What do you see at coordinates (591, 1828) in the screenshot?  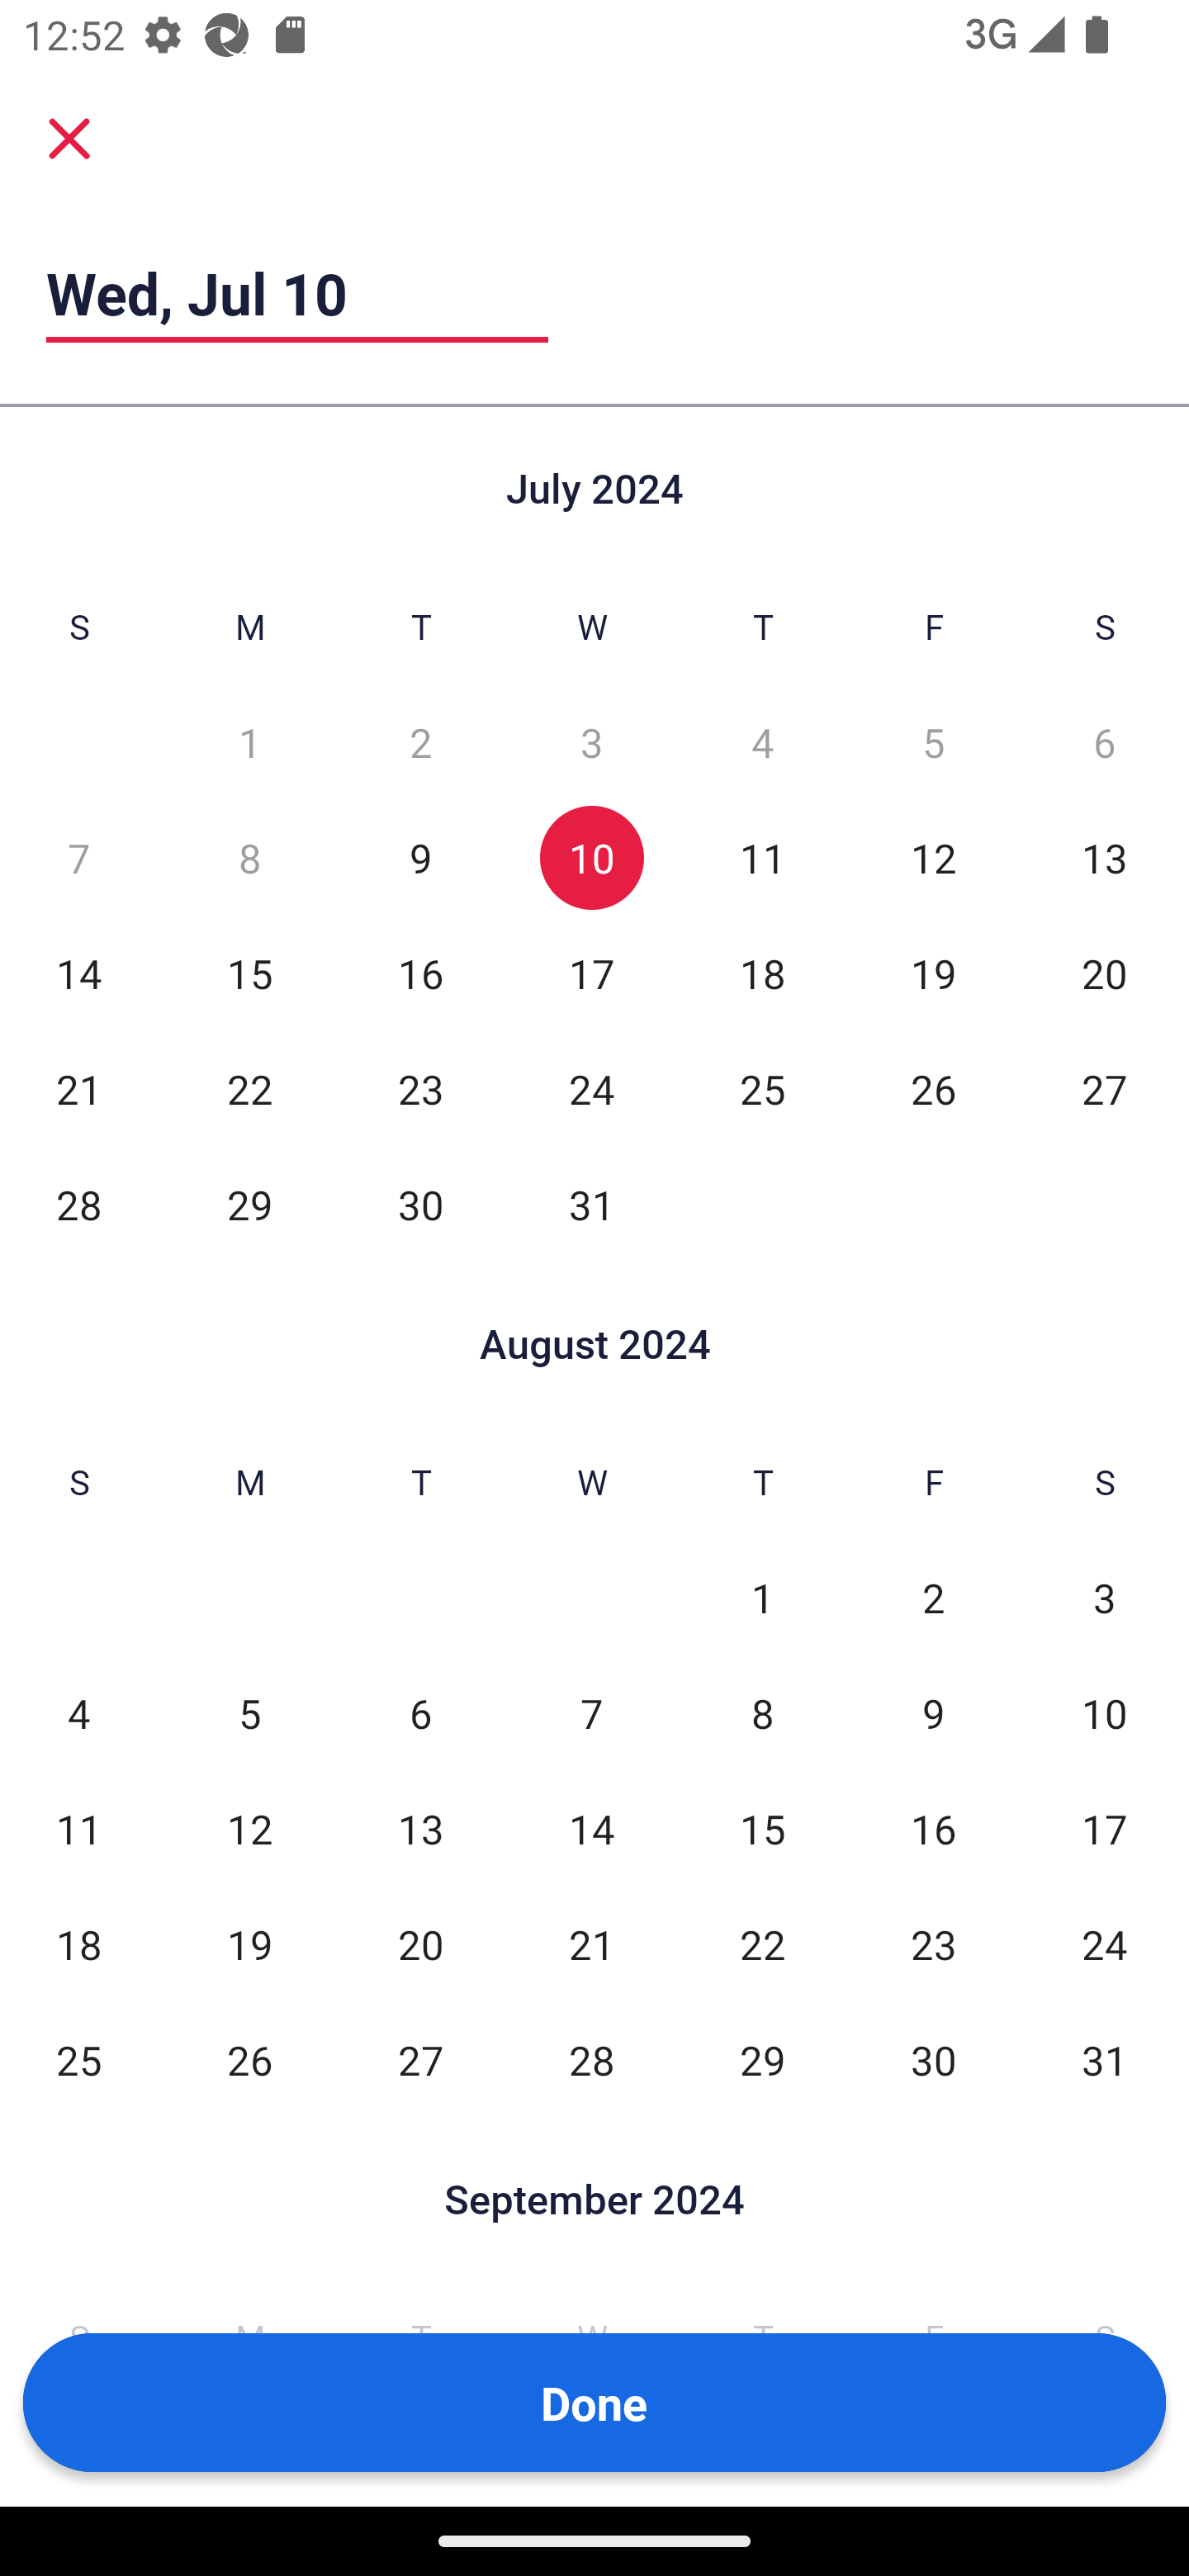 I see `14 Wed, Aug 14, Not Selected` at bounding box center [591, 1828].